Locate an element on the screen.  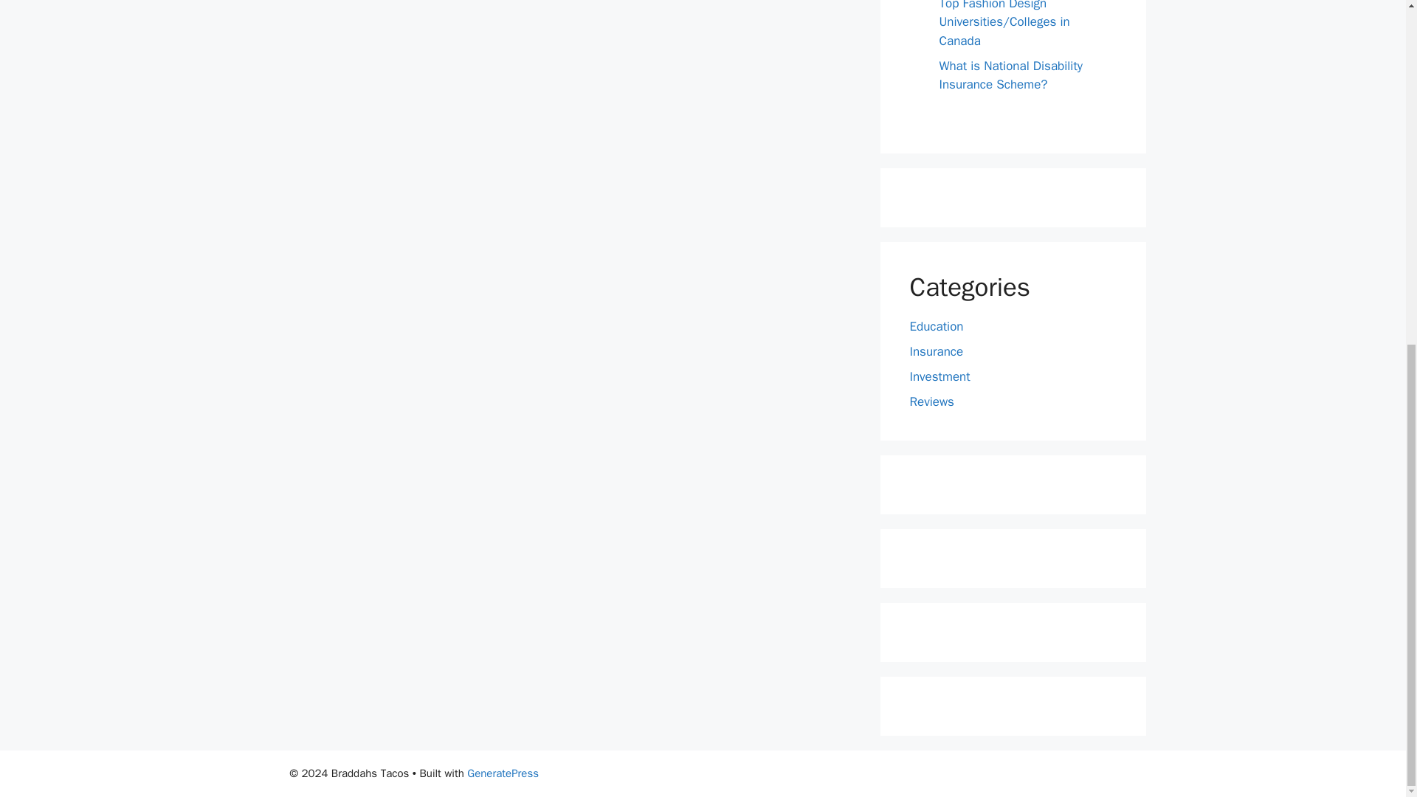
Education is located at coordinates (936, 325).